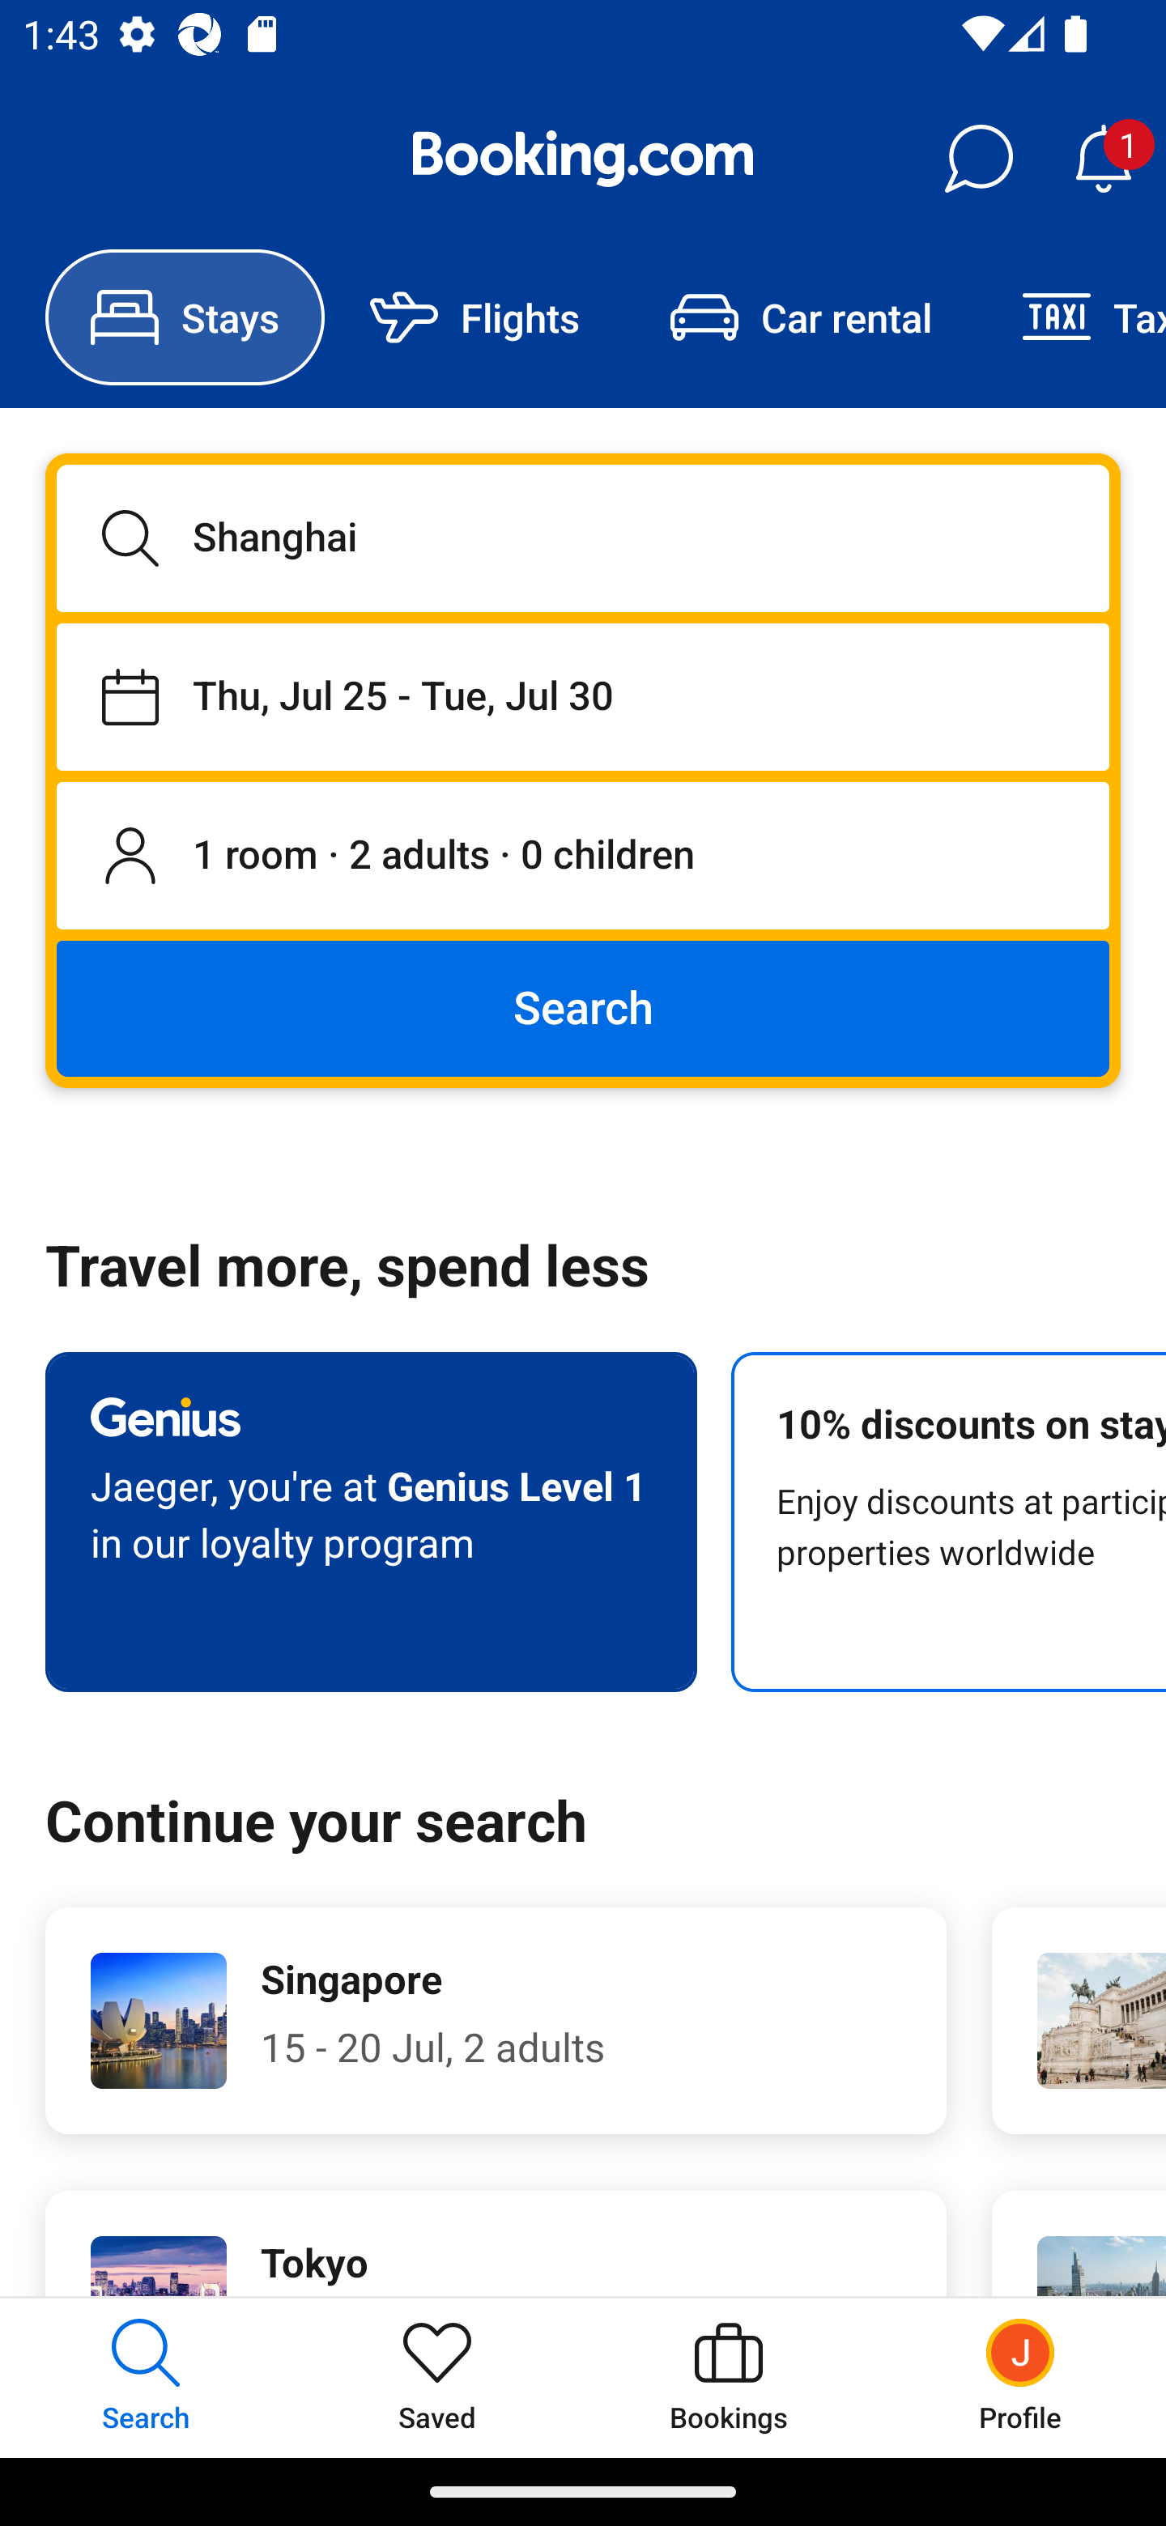 This screenshot has width=1166, height=2526. What do you see at coordinates (583, 696) in the screenshot?
I see `Staying from Thu, Jul 25 until Tue, Jul 30` at bounding box center [583, 696].